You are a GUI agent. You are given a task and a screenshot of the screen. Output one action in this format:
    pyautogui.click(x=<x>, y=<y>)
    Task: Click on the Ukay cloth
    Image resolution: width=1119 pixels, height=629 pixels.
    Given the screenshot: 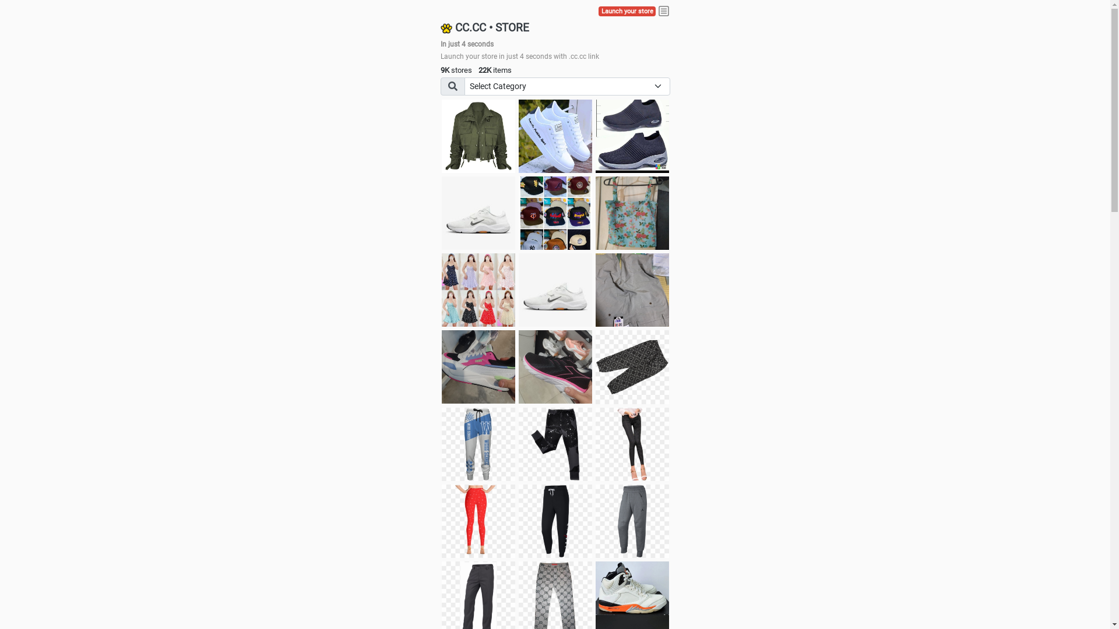 What is the action you would take?
    pyautogui.click(x=632, y=213)
    